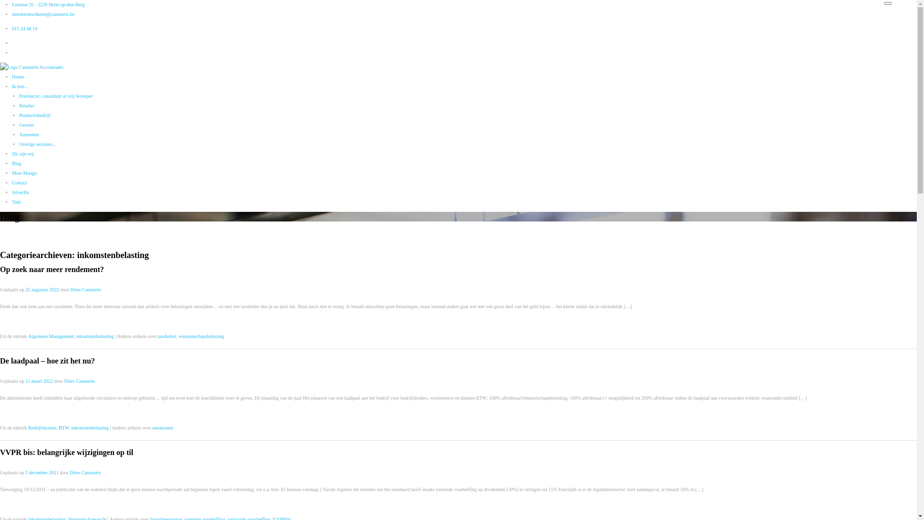 This screenshot has width=924, height=520. I want to click on 015 24 48 19, so click(25, 29).